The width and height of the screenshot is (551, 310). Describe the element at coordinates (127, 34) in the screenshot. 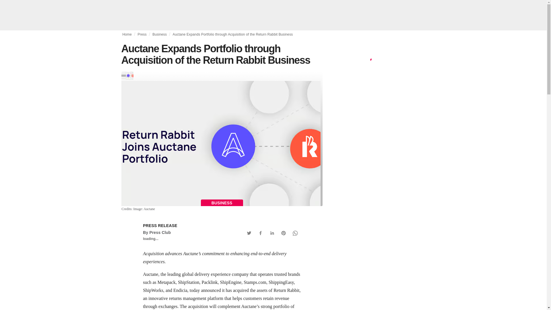

I see `Home` at that location.